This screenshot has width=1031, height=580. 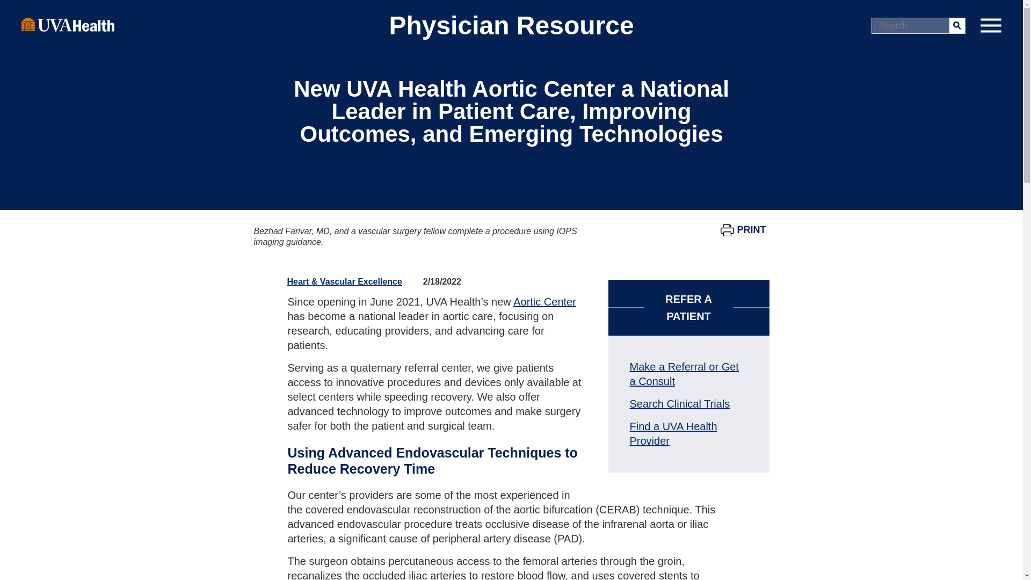 I want to click on Find a UVA Health Provider, so click(x=672, y=433).